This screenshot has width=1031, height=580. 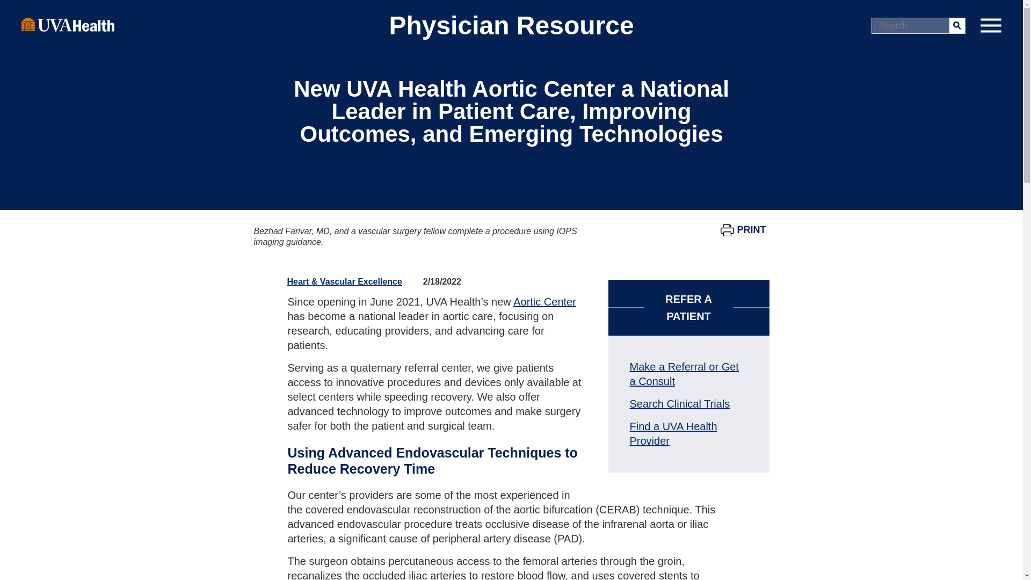 I want to click on Find a UVA Health Provider, so click(x=672, y=433).